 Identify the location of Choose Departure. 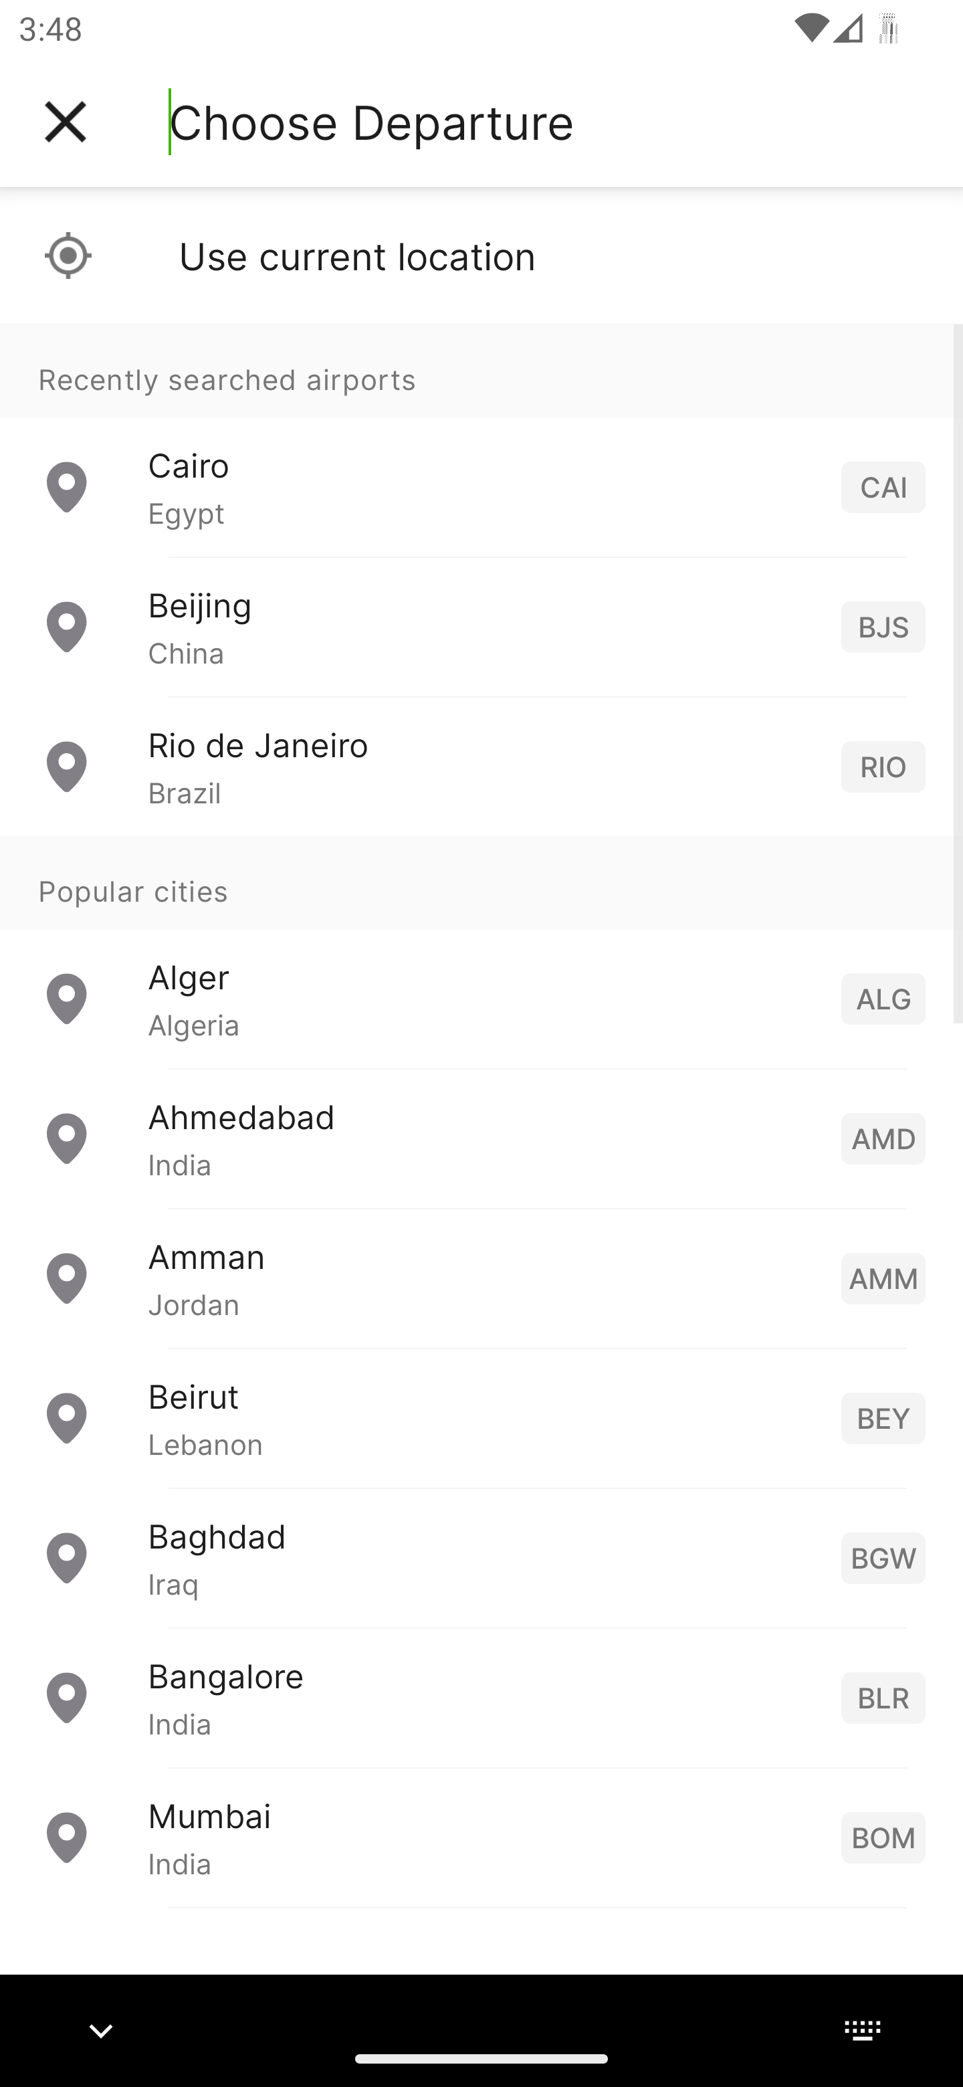
(371, 122).